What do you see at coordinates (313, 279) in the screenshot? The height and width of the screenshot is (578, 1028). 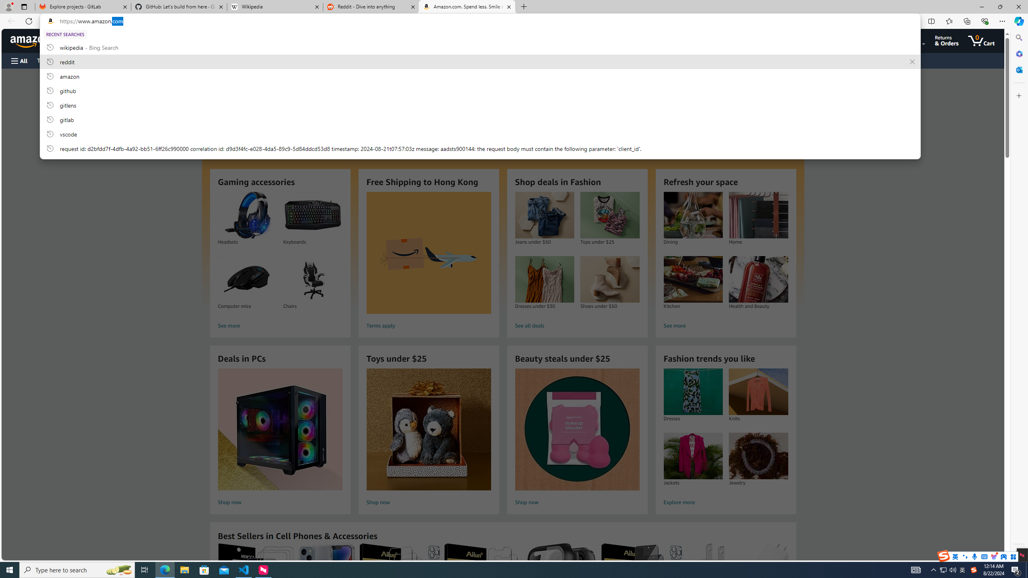 I see `Chairs` at bounding box center [313, 279].